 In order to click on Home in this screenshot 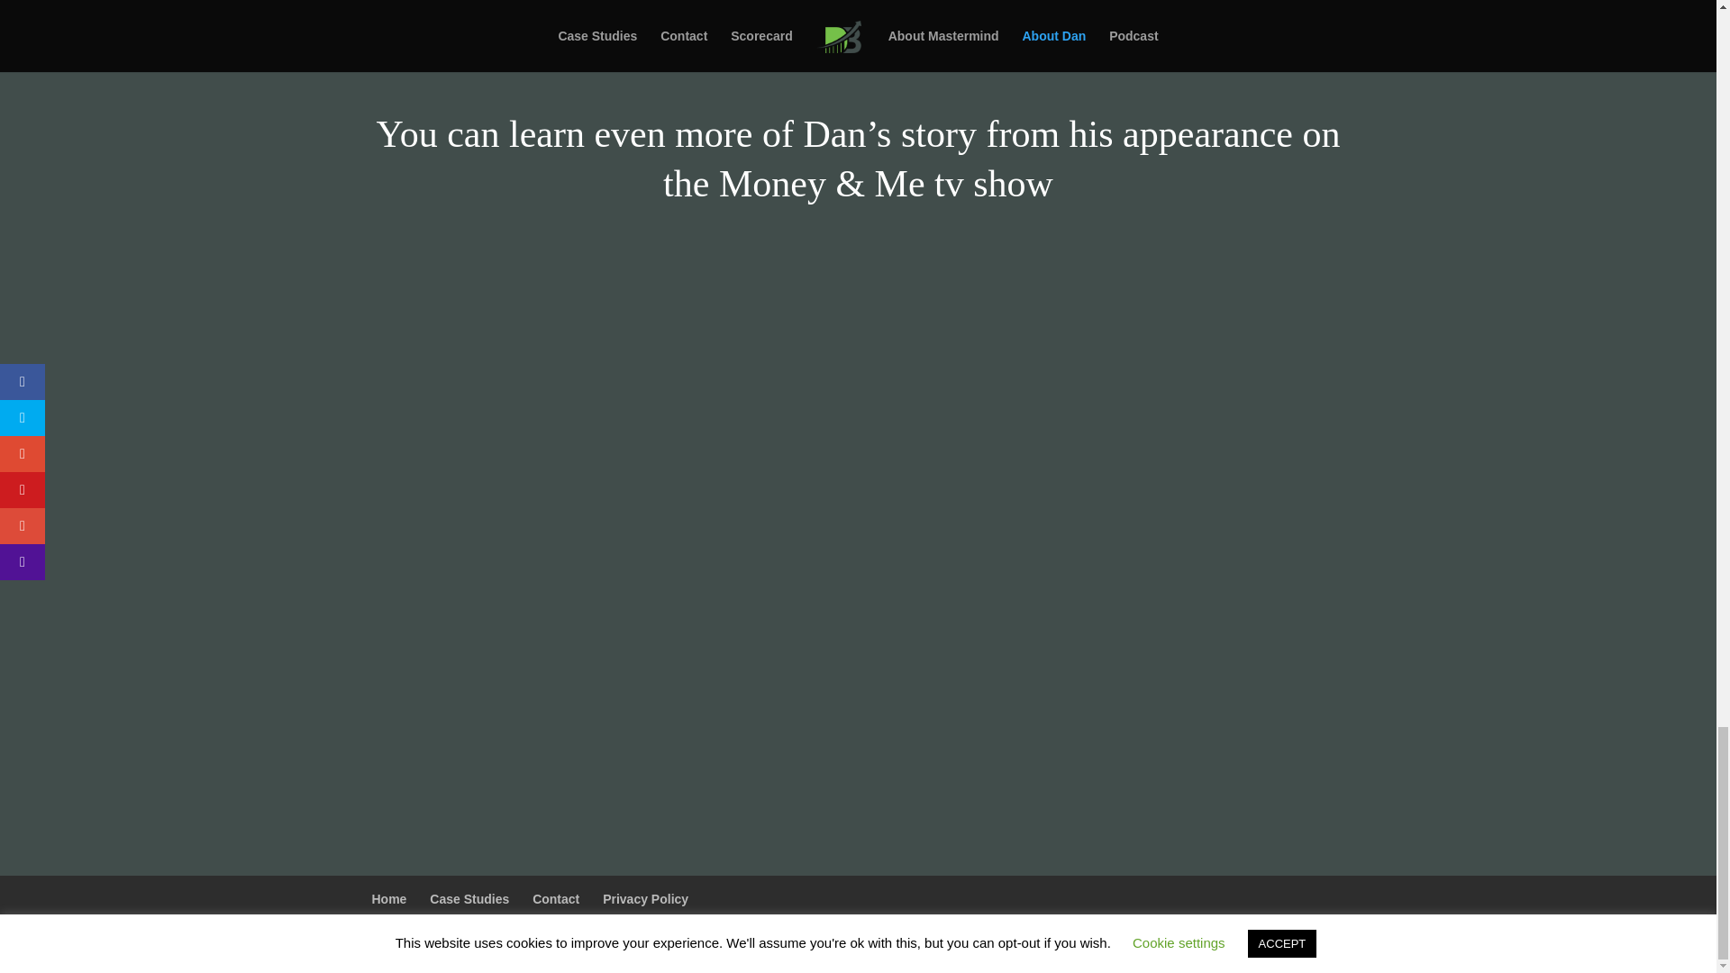, I will do `click(389, 899)`.